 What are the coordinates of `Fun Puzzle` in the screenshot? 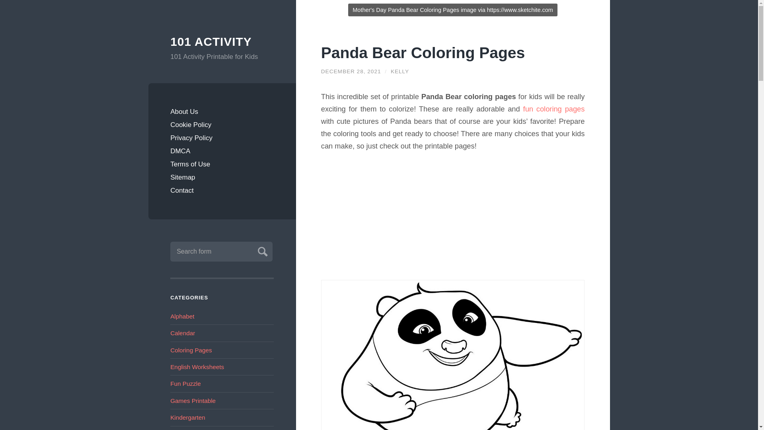 It's located at (185, 383).